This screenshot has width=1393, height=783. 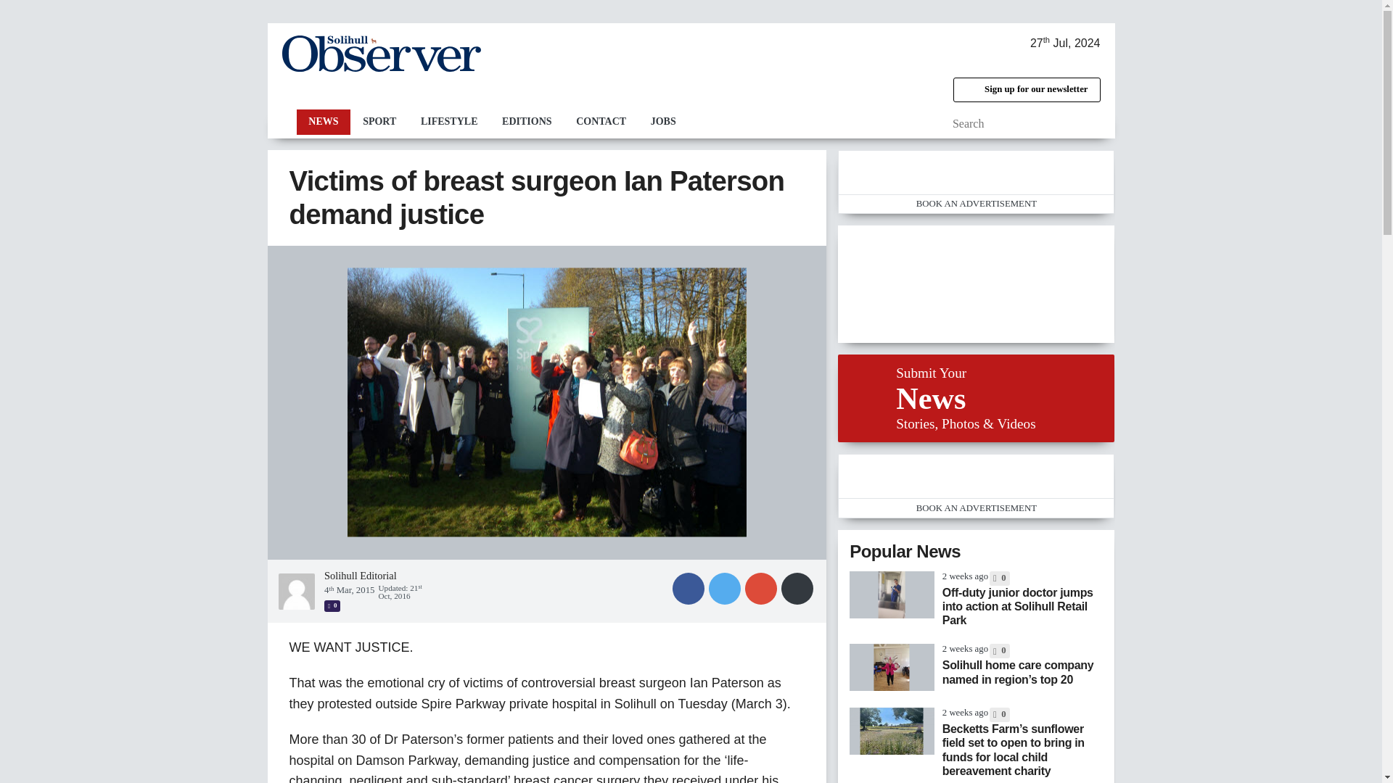 What do you see at coordinates (1026, 90) in the screenshot?
I see `  Sign up for our newsletter` at bounding box center [1026, 90].